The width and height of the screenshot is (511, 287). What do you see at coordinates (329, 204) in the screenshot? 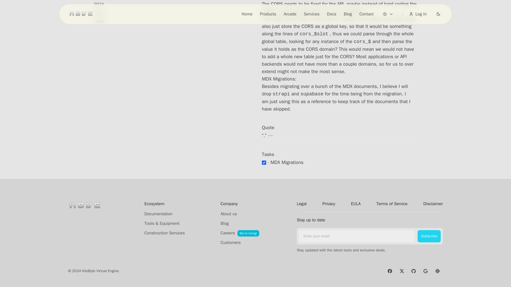
I see `Privacy` at bounding box center [329, 204].